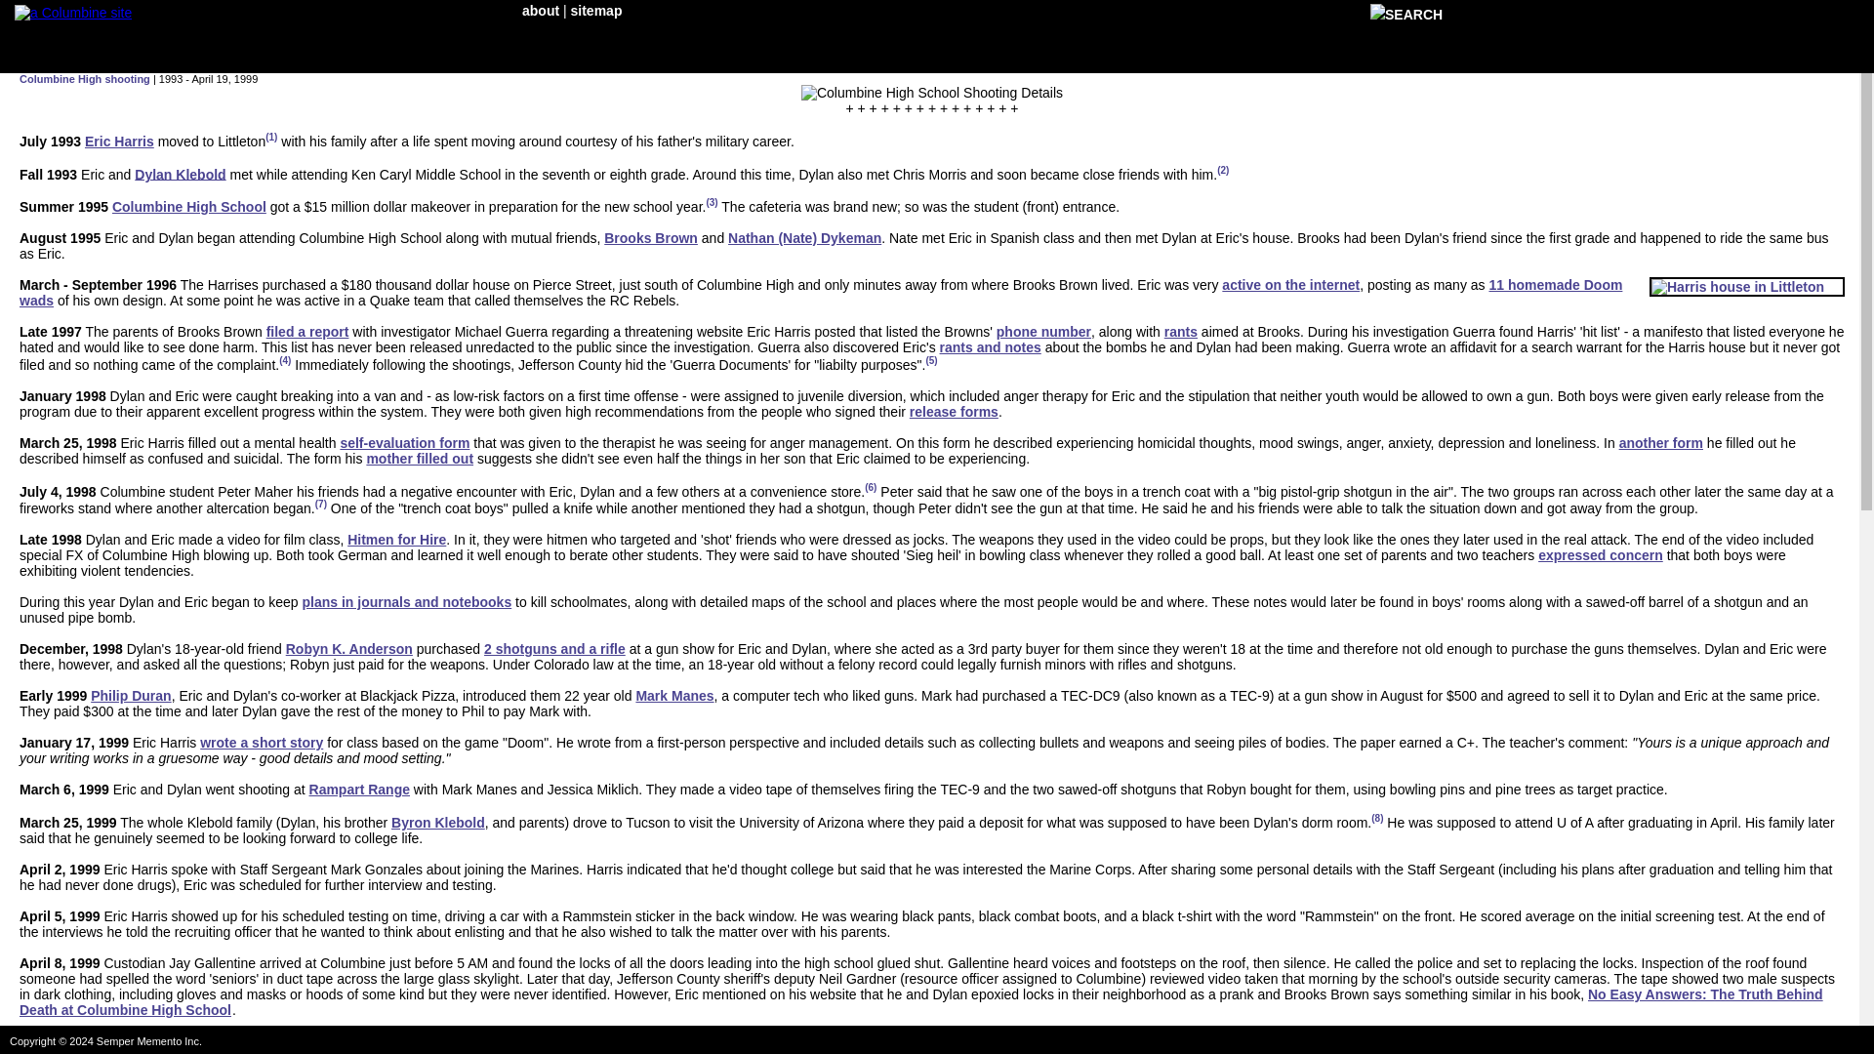 Image resolution: width=1874 pixels, height=1054 pixels. I want to click on Byron Klebold, so click(438, 822).